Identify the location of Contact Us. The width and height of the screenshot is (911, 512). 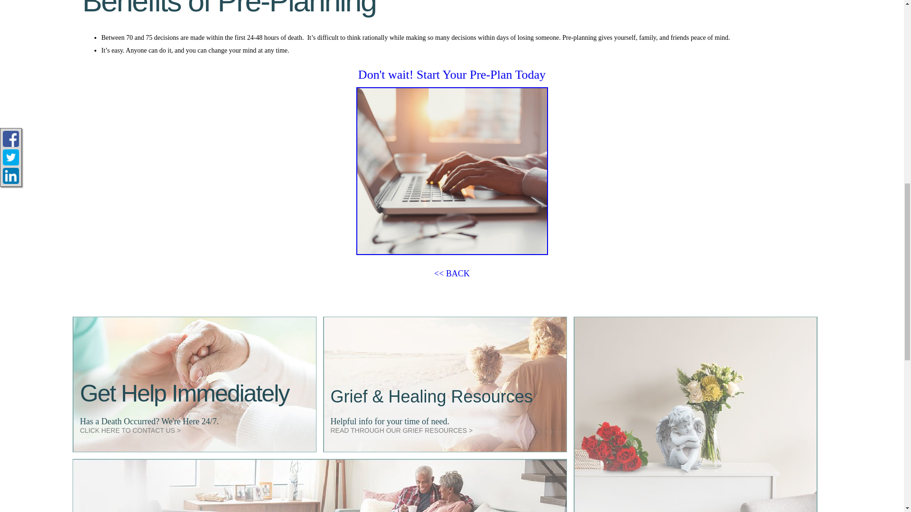
(130, 430).